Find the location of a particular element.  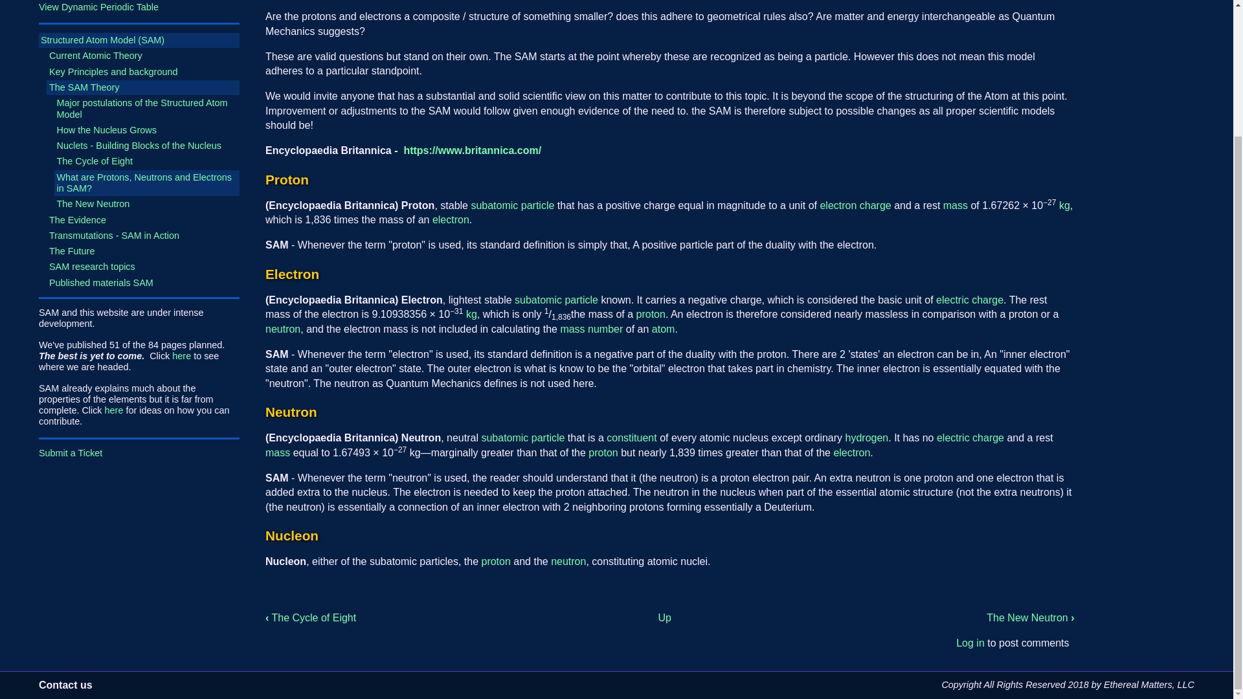

Key Principles and background is located at coordinates (143, 72).